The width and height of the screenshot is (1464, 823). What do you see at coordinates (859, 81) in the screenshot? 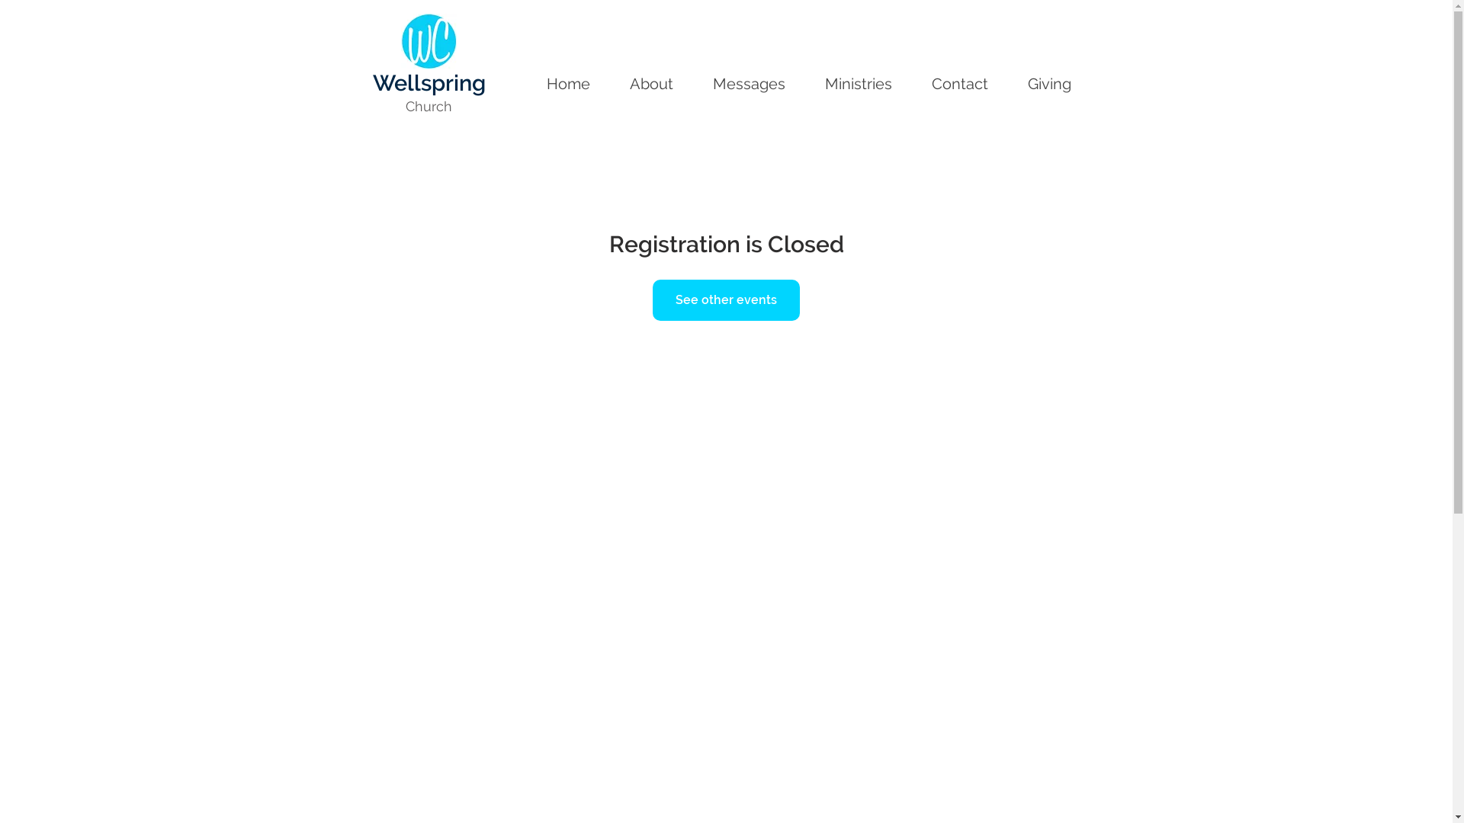
I see `Ministries` at bounding box center [859, 81].